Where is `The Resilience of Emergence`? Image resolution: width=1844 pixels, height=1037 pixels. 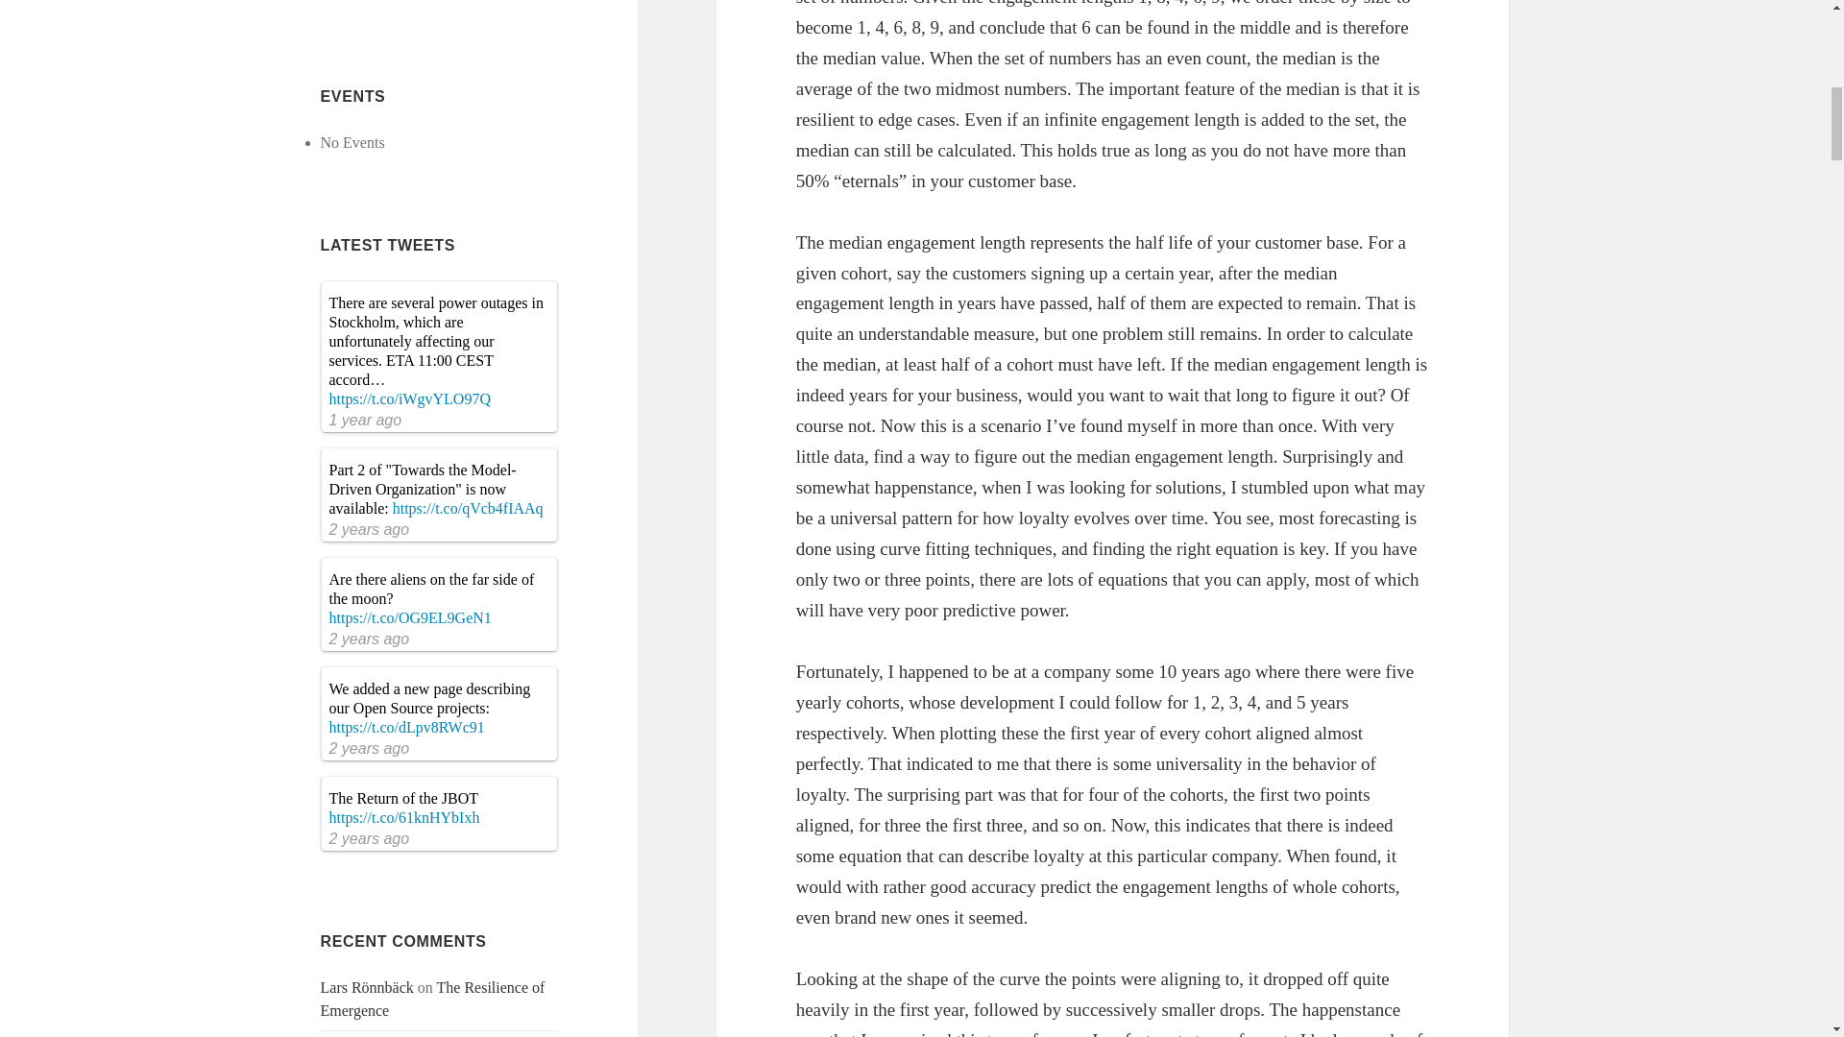
The Resilience of Emergence is located at coordinates (433, 999).